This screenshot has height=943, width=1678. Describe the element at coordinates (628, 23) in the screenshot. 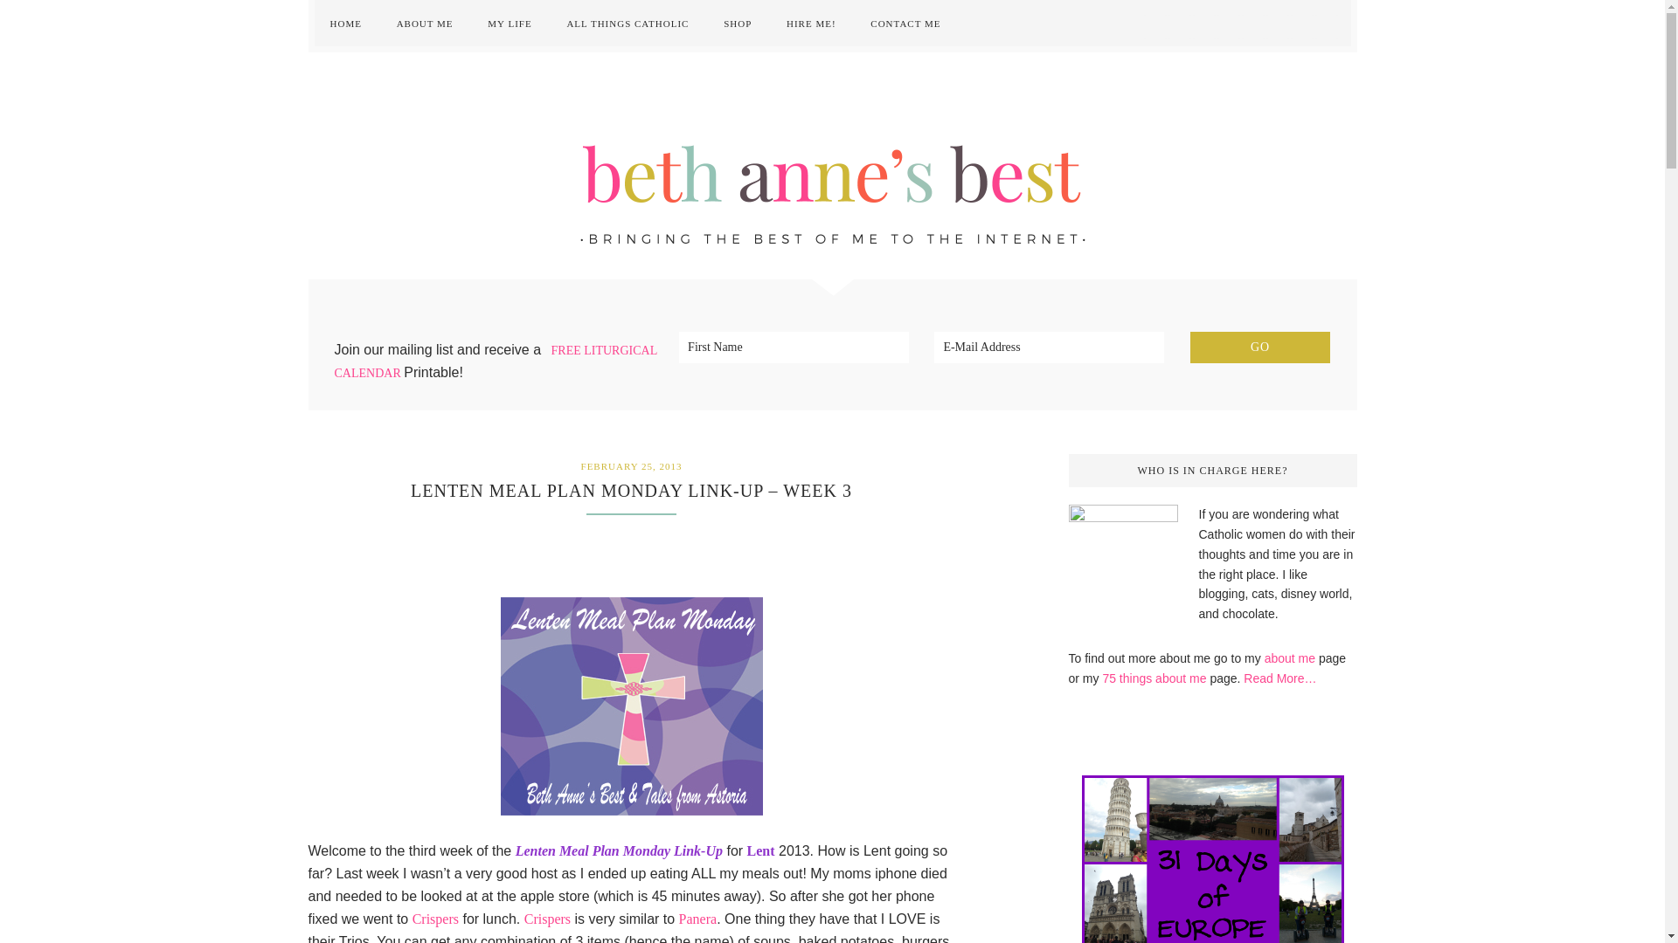

I see `ALL THINGS CATHOLIC` at that location.